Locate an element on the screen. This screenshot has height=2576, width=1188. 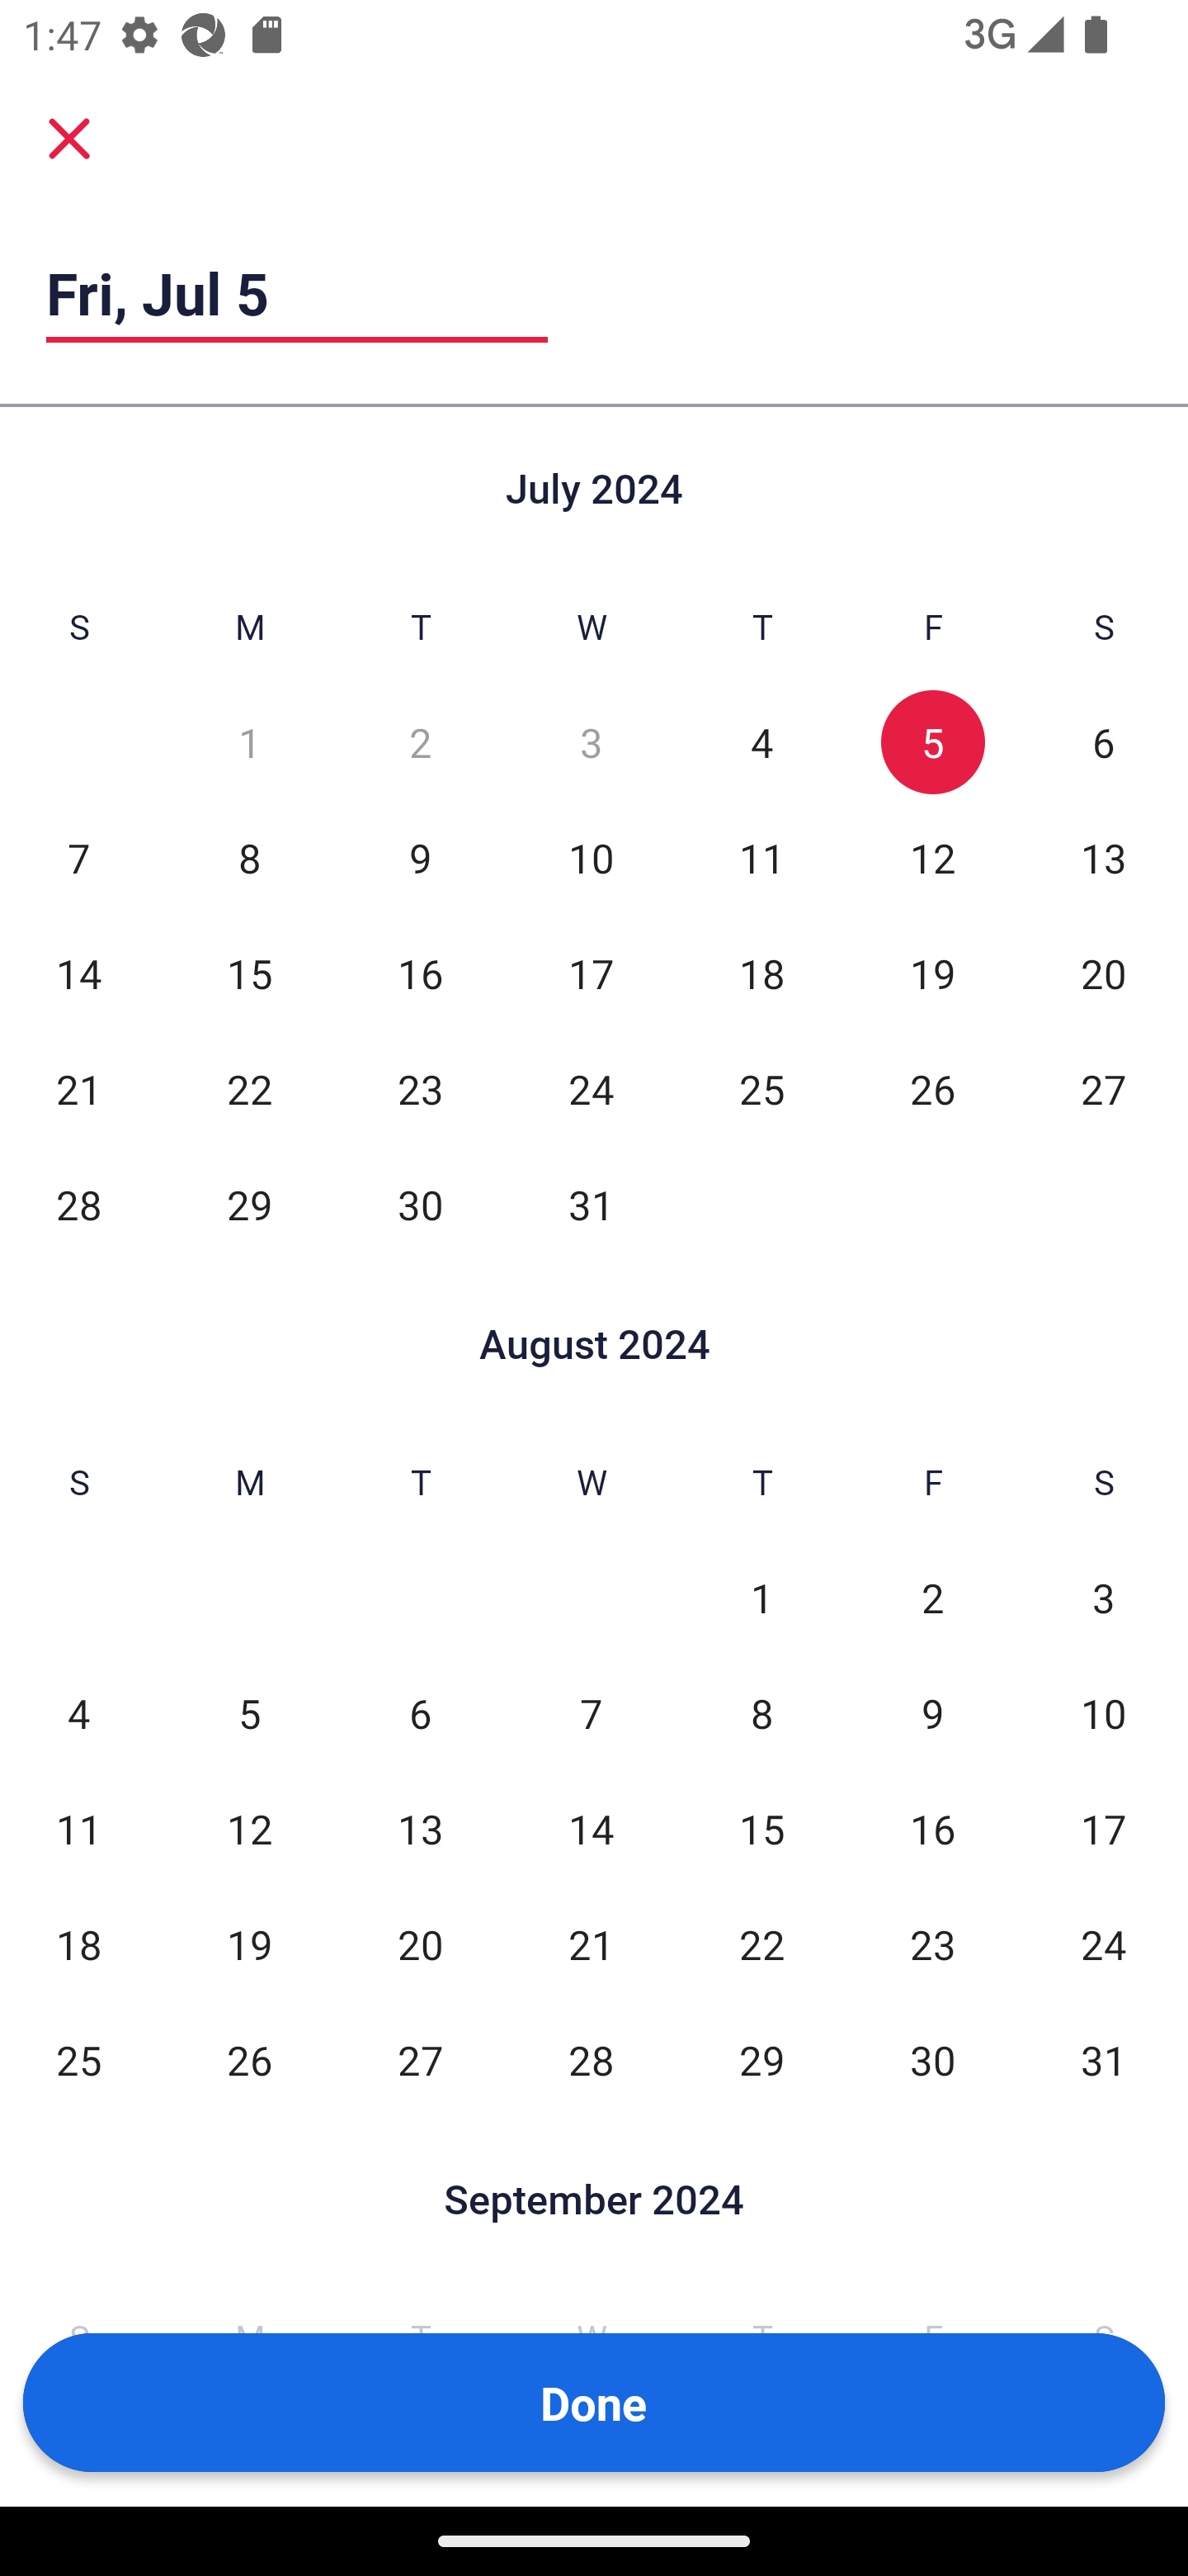
25 Thu, Jul 25, Not Selected is located at coordinates (761, 1088).